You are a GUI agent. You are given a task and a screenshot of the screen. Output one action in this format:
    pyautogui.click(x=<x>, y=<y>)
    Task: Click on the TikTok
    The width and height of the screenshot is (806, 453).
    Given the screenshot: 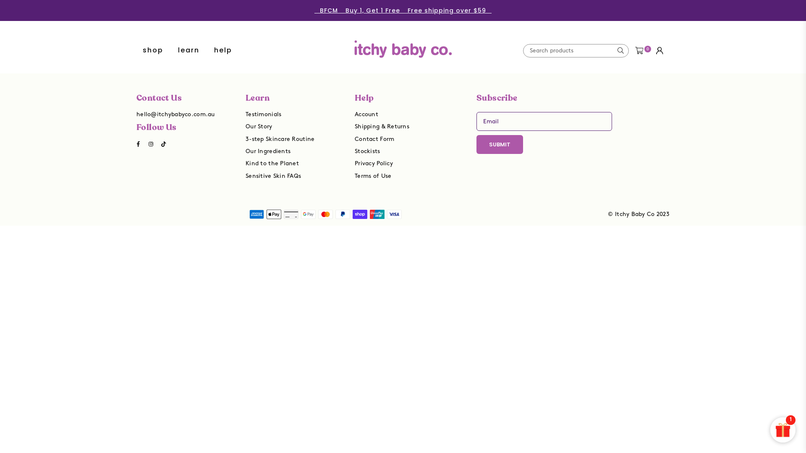 What is the action you would take?
    pyautogui.click(x=164, y=144)
    